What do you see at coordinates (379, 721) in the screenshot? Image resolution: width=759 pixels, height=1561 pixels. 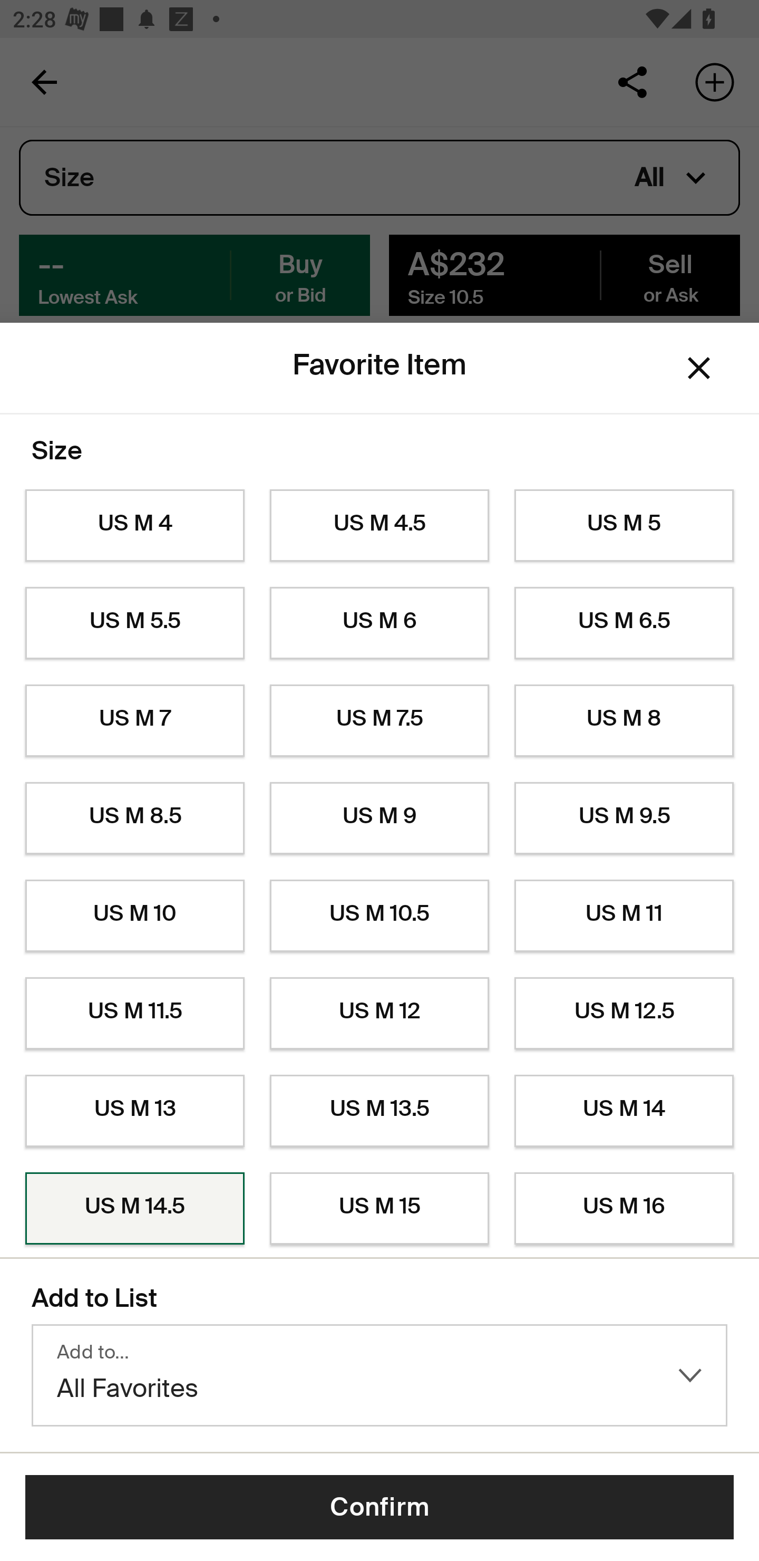 I see `US M 7.5` at bounding box center [379, 721].